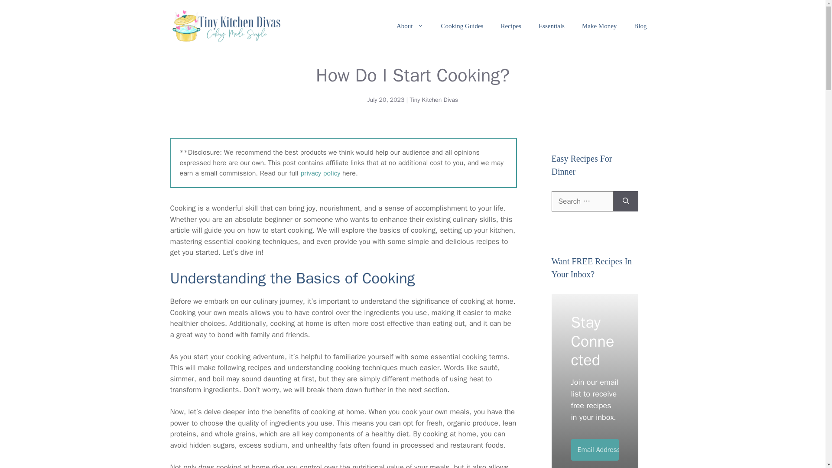  What do you see at coordinates (640, 26) in the screenshot?
I see `Blog` at bounding box center [640, 26].